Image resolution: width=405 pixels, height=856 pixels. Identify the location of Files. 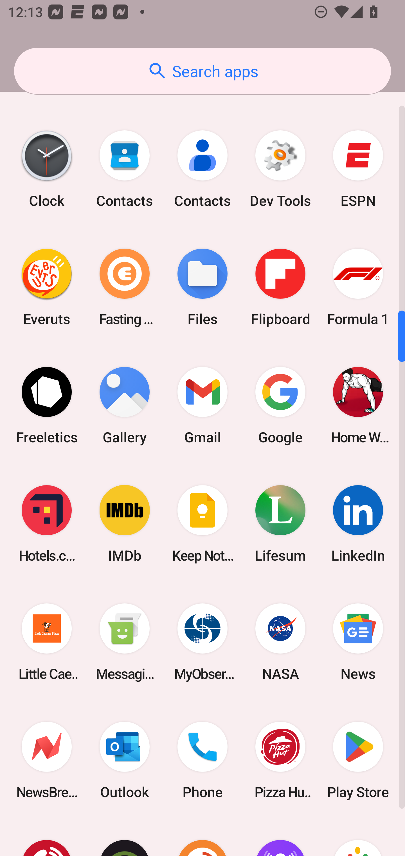
(202, 287).